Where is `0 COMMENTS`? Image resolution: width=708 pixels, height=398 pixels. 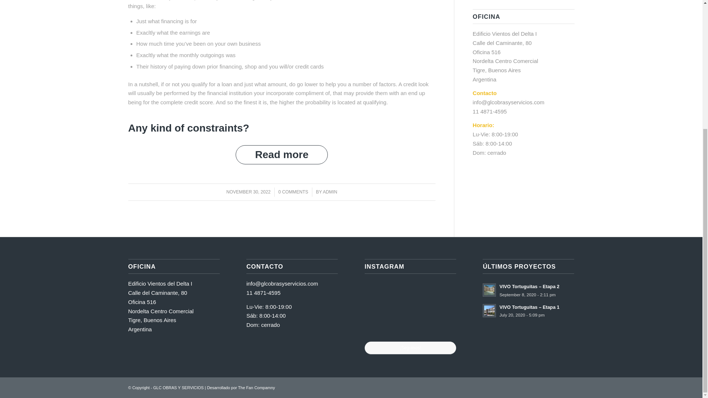 0 COMMENTS is located at coordinates (293, 192).